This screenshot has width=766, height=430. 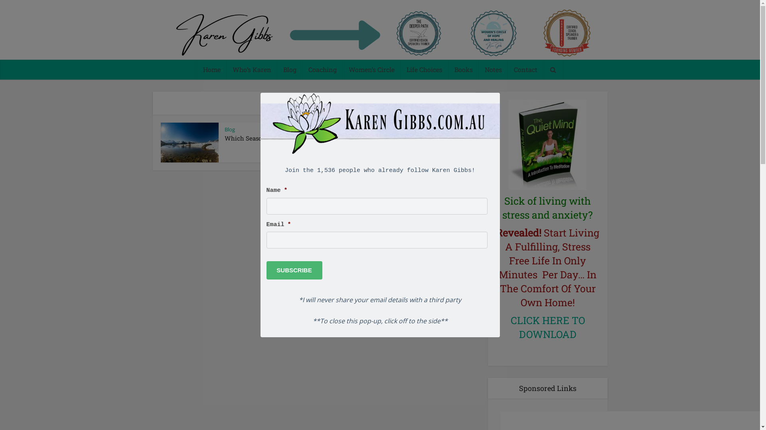 I want to click on Life Choices, so click(x=424, y=70).